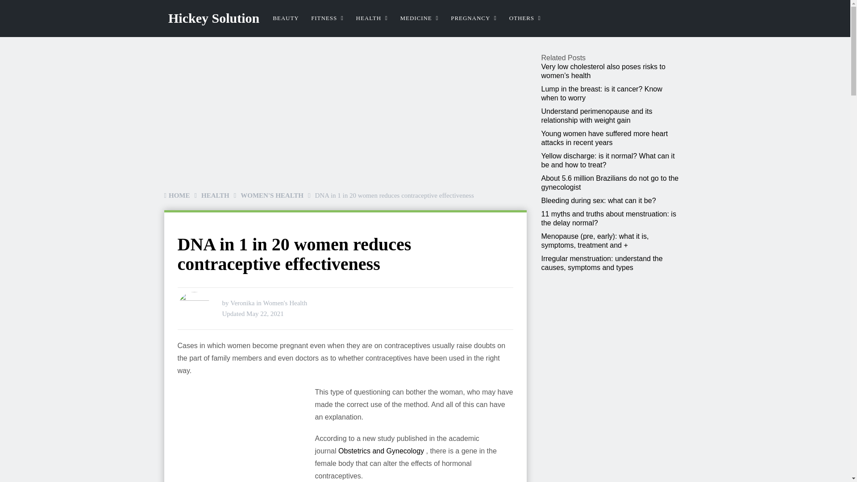  What do you see at coordinates (474, 18) in the screenshot?
I see `PREGNANCY` at bounding box center [474, 18].